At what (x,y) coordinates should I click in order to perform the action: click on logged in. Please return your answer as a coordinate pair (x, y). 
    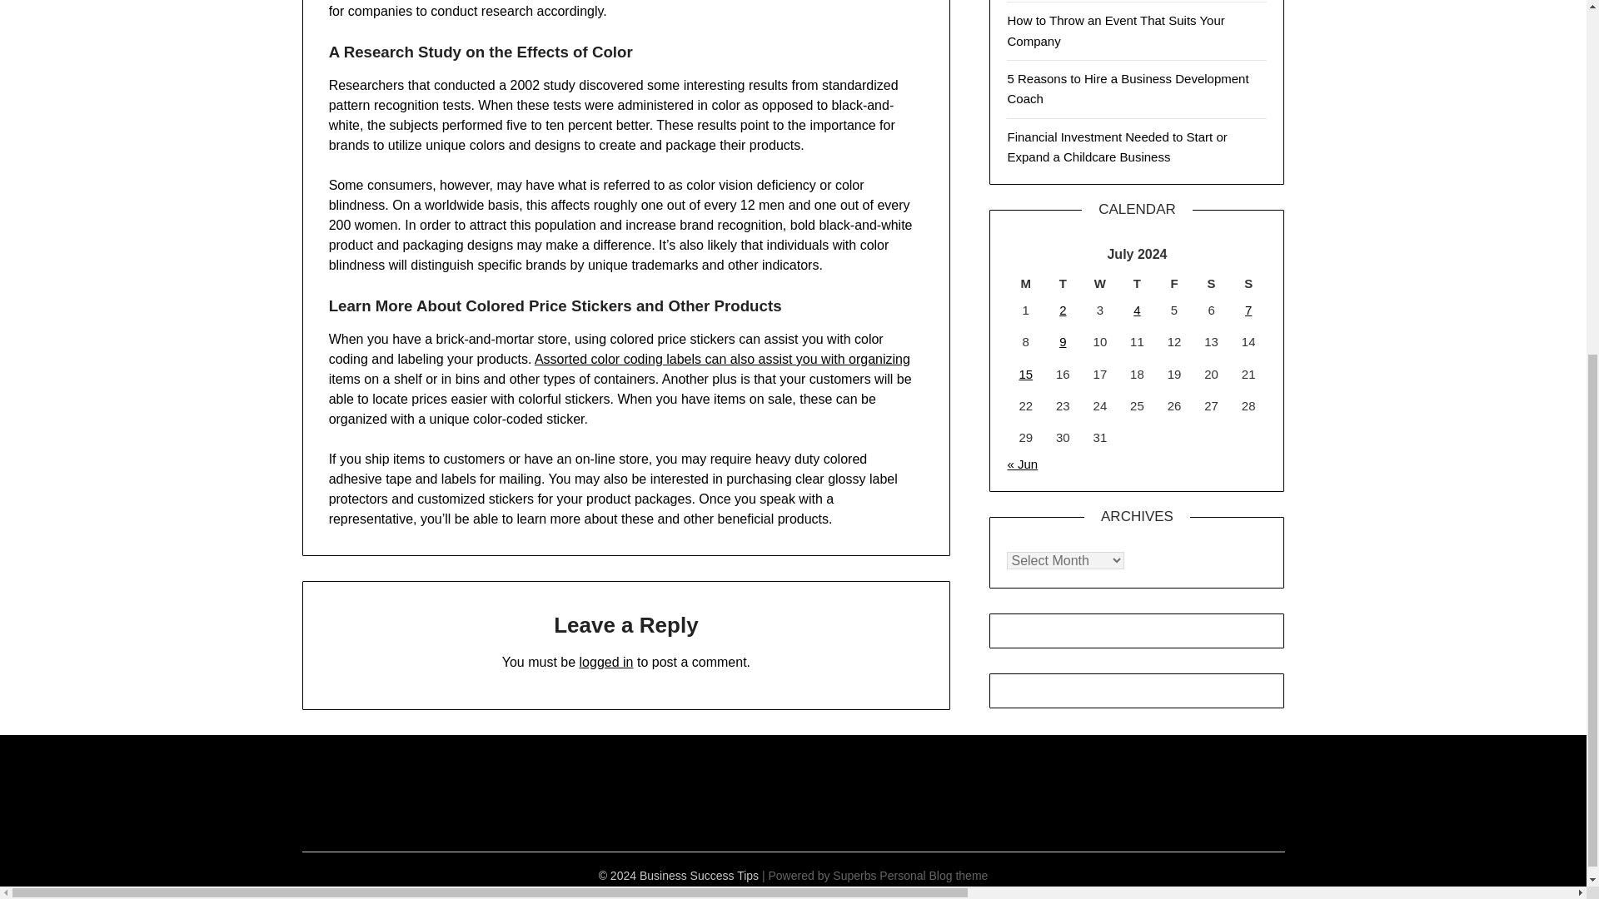
    Looking at the image, I should click on (606, 662).